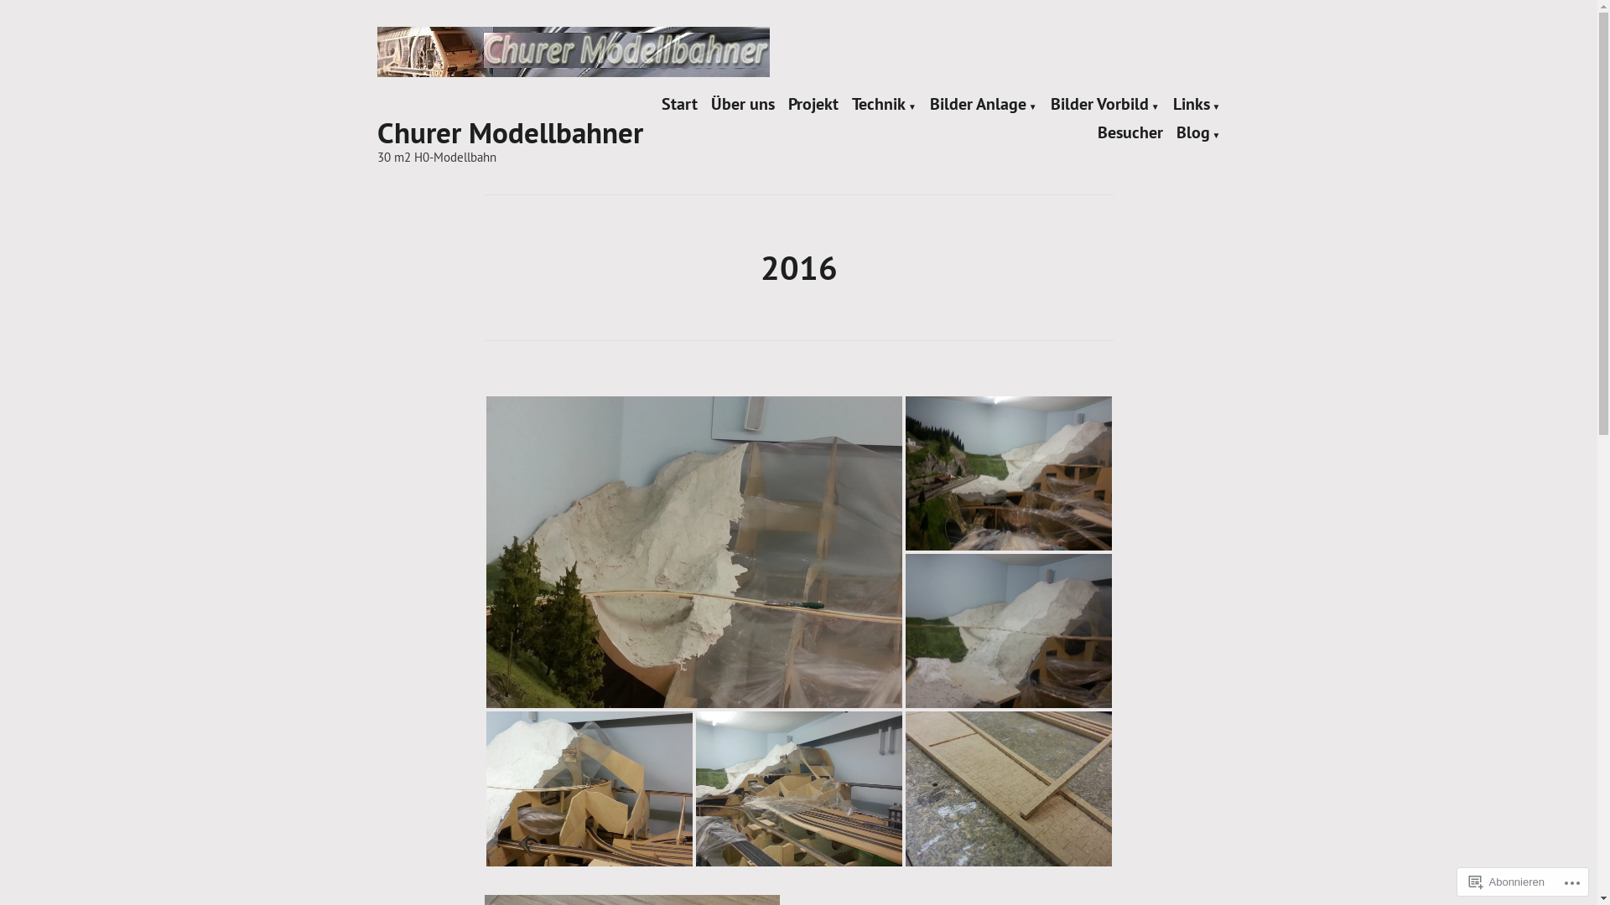 This screenshot has width=1610, height=905. What do you see at coordinates (679, 105) in the screenshot?
I see `Start` at bounding box center [679, 105].